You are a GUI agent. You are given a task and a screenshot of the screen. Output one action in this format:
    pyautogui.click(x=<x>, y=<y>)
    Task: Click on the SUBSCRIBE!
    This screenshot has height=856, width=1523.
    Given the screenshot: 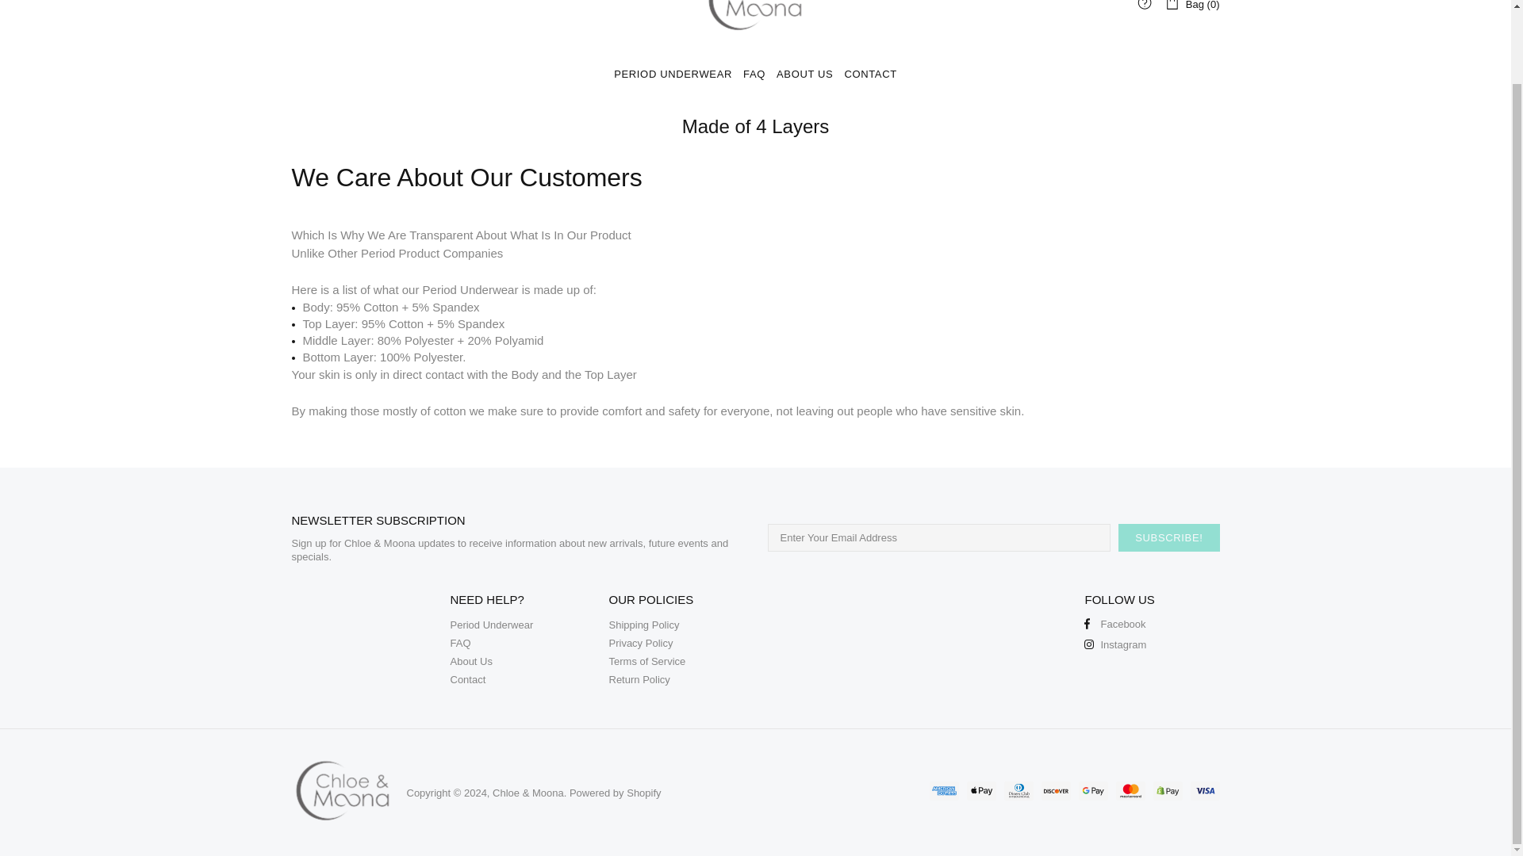 What is the action you would take?
    pyautogui.click(x=1168, y=537)
    